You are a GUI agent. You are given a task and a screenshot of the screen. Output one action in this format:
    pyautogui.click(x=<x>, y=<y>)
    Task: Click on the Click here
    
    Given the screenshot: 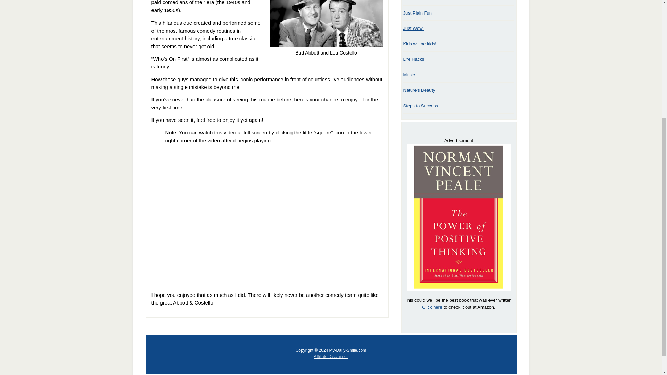 What is the action you would take?
    pyautogui.click(x=432, y=307)
    